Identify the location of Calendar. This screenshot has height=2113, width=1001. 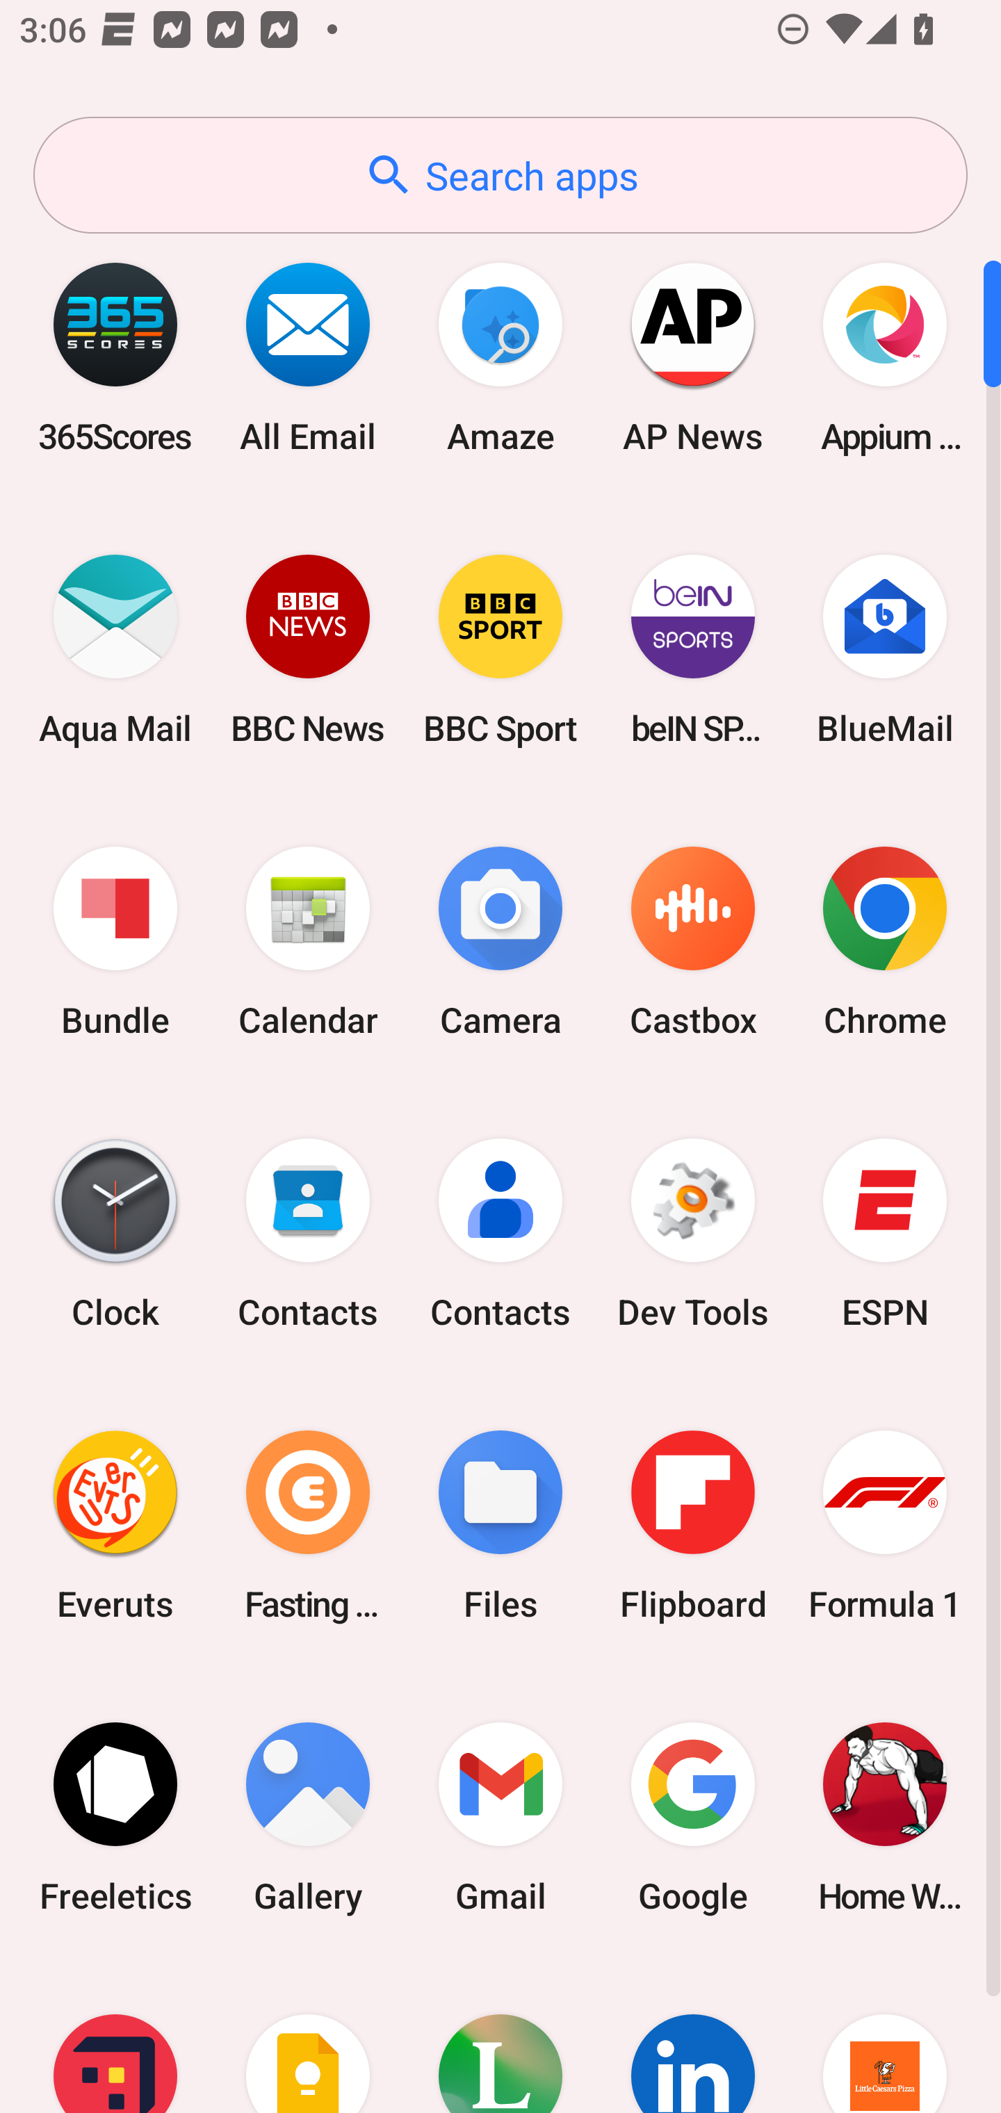
(308, 943).